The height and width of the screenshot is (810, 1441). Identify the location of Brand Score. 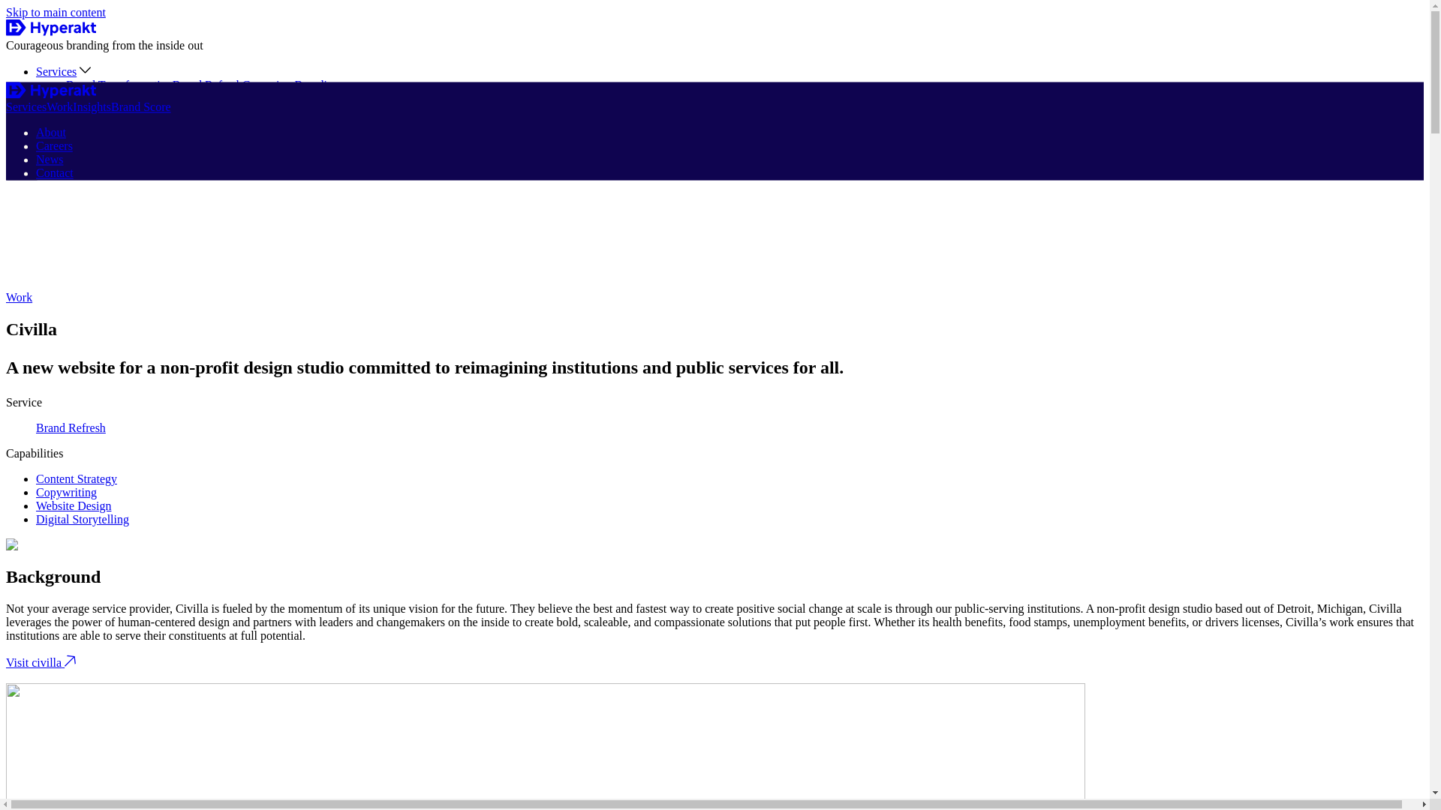
(66, 125).